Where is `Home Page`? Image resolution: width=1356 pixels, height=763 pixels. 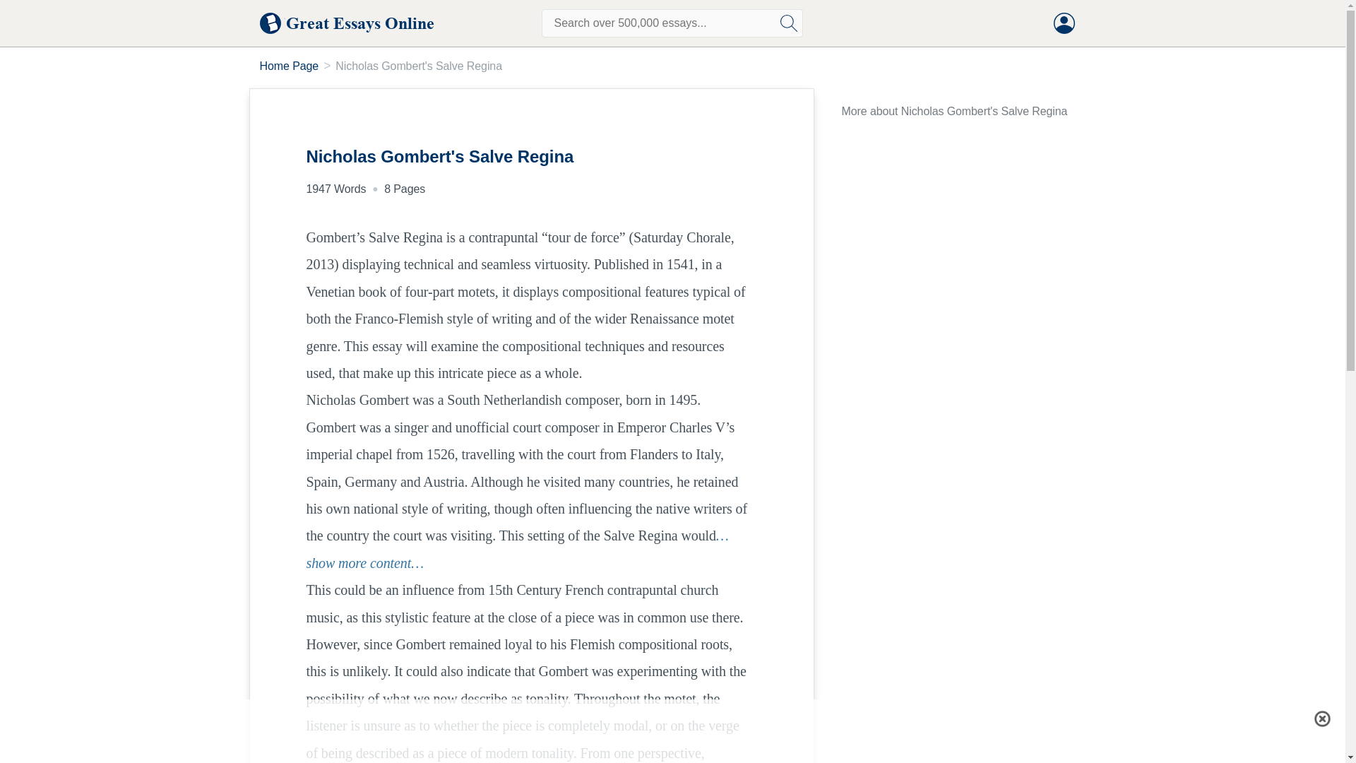 Home Page is located at coordinates (290, 66).